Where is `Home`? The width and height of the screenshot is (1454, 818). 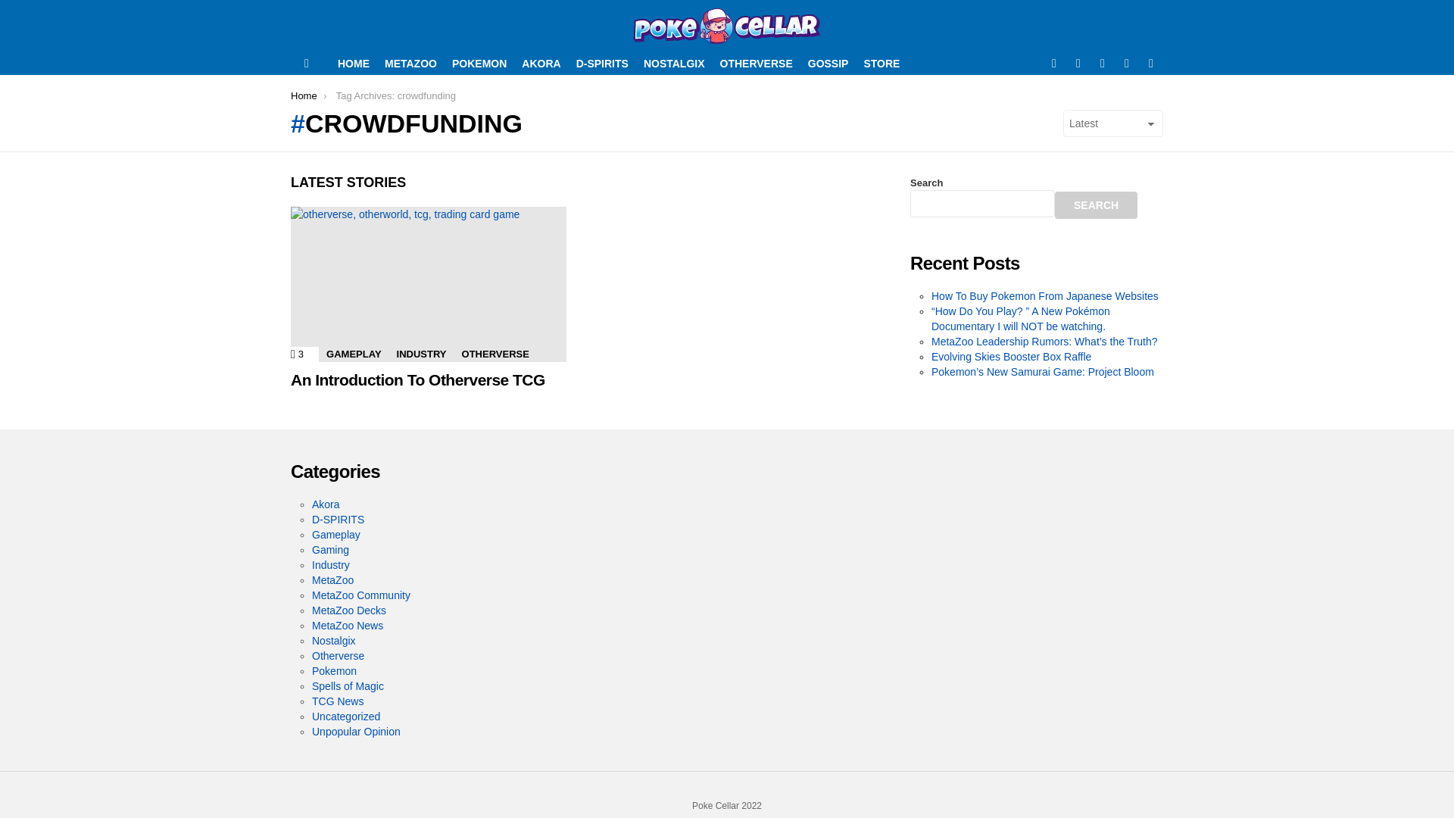
Home is located at coordinates (338, 520).